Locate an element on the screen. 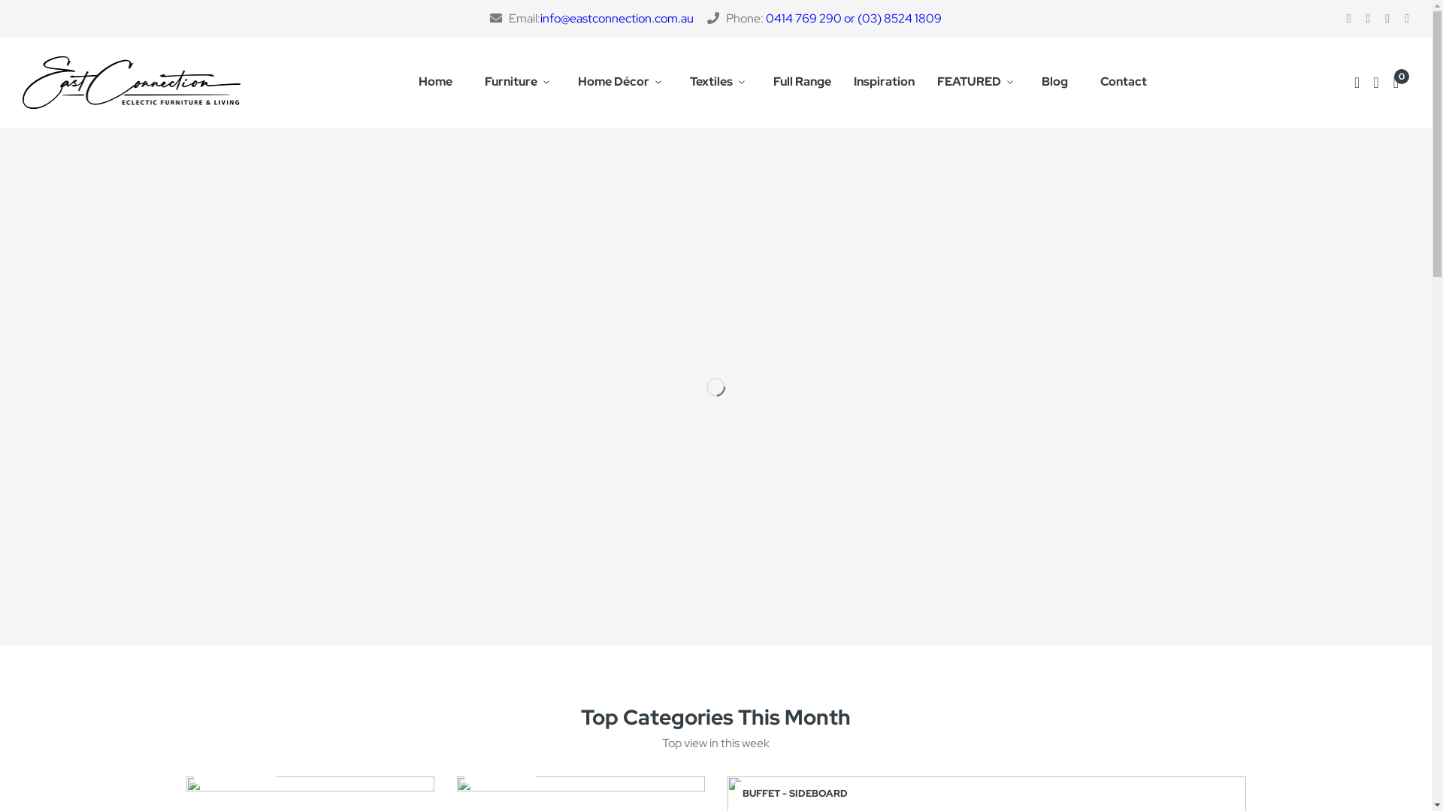  info@eastconnection.com.au is located at coordinates (617, 18).